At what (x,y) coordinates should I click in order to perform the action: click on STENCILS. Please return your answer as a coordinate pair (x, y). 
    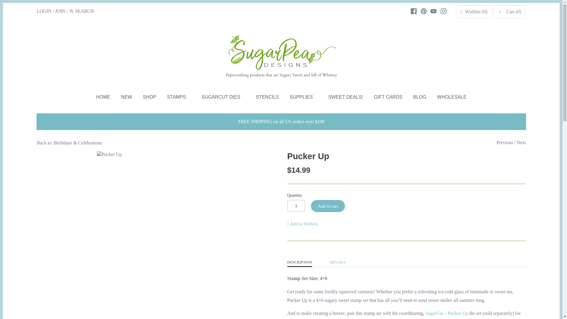
    Looking at the image, I should click on (267, 98).